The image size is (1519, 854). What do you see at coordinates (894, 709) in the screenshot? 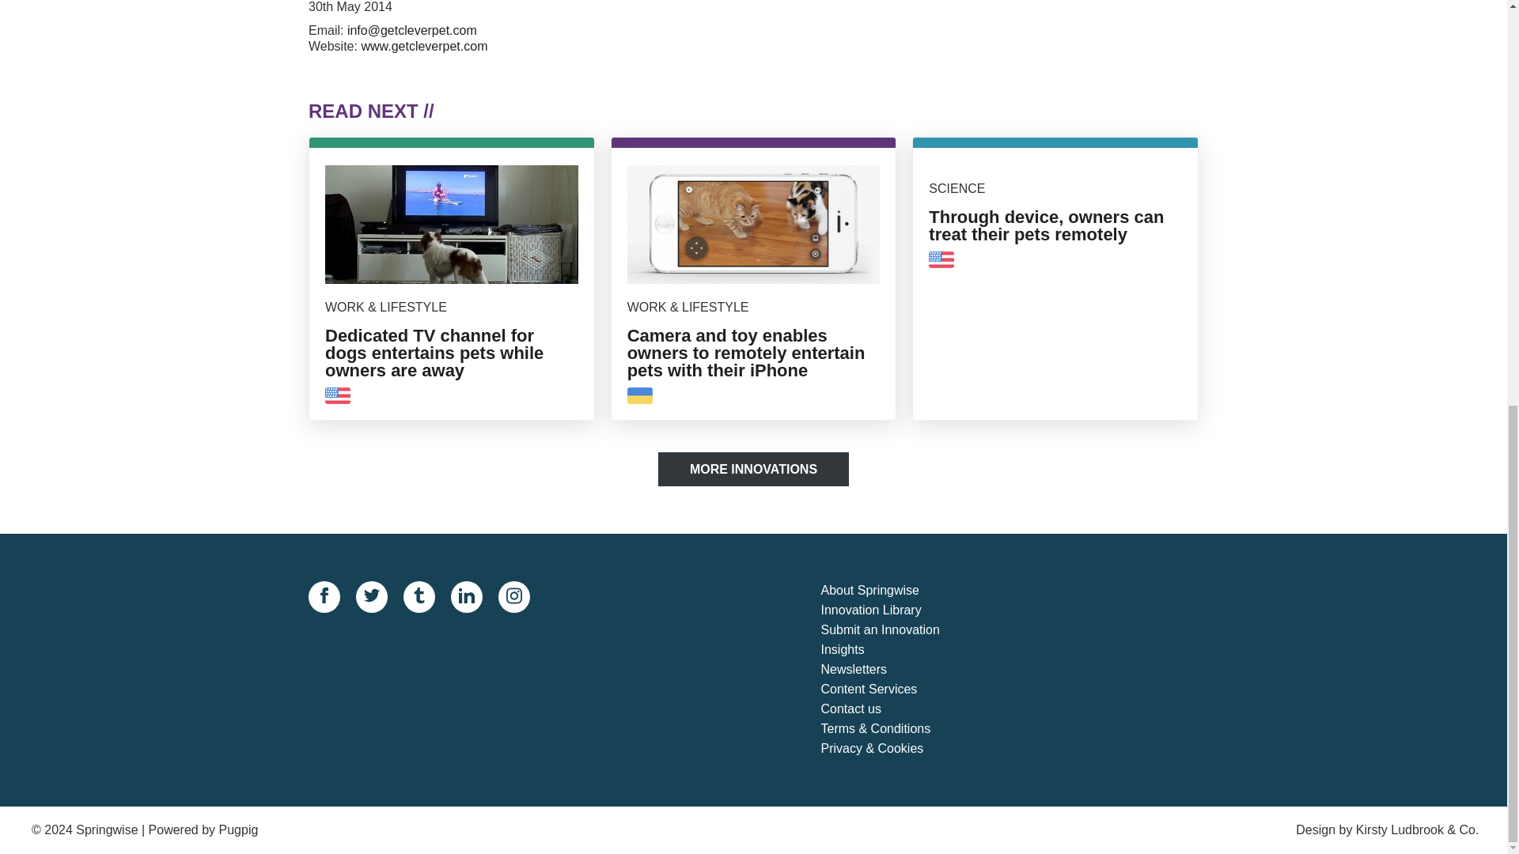
I see `Contact us` at bounding box center [894, 709].